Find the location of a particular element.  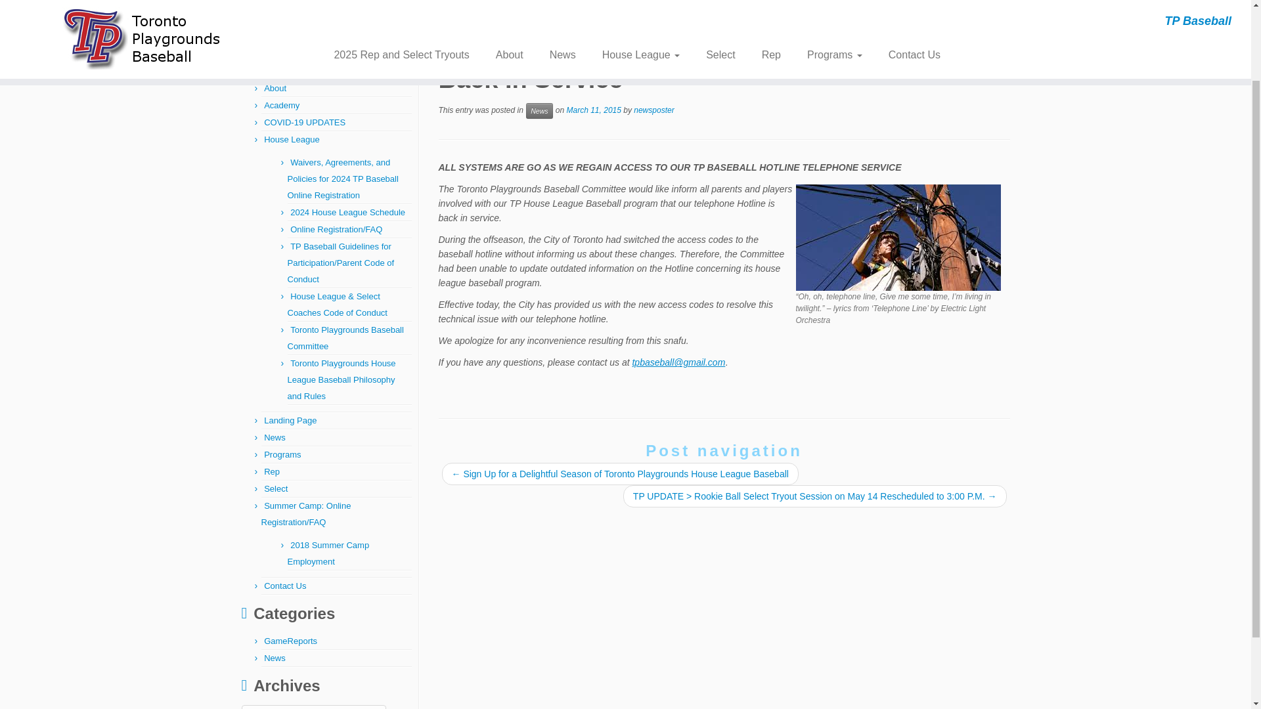

News is located at coordinates (321, 11).